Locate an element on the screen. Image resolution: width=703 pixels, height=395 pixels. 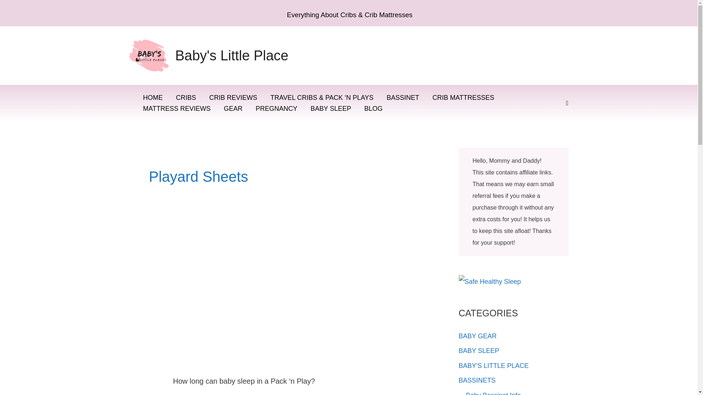
Baby's Little Place is located at coordinates (231, 55).